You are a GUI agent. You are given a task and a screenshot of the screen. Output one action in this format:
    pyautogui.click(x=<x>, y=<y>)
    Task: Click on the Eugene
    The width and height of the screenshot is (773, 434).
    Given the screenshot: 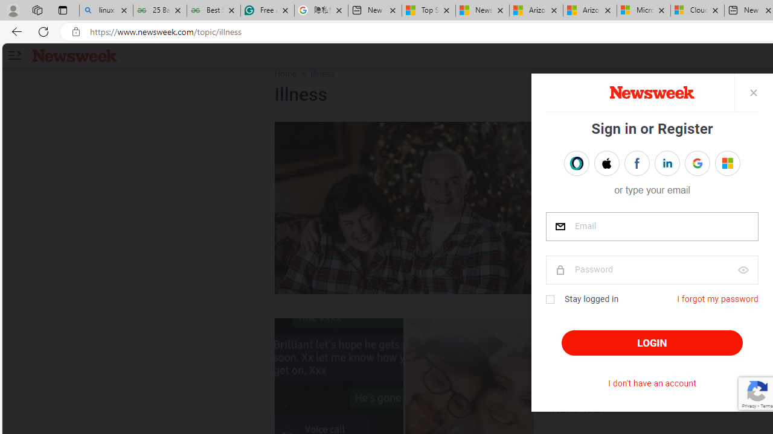 What is the action you would take?
    pyautogui.click(x=719, y=163)
    